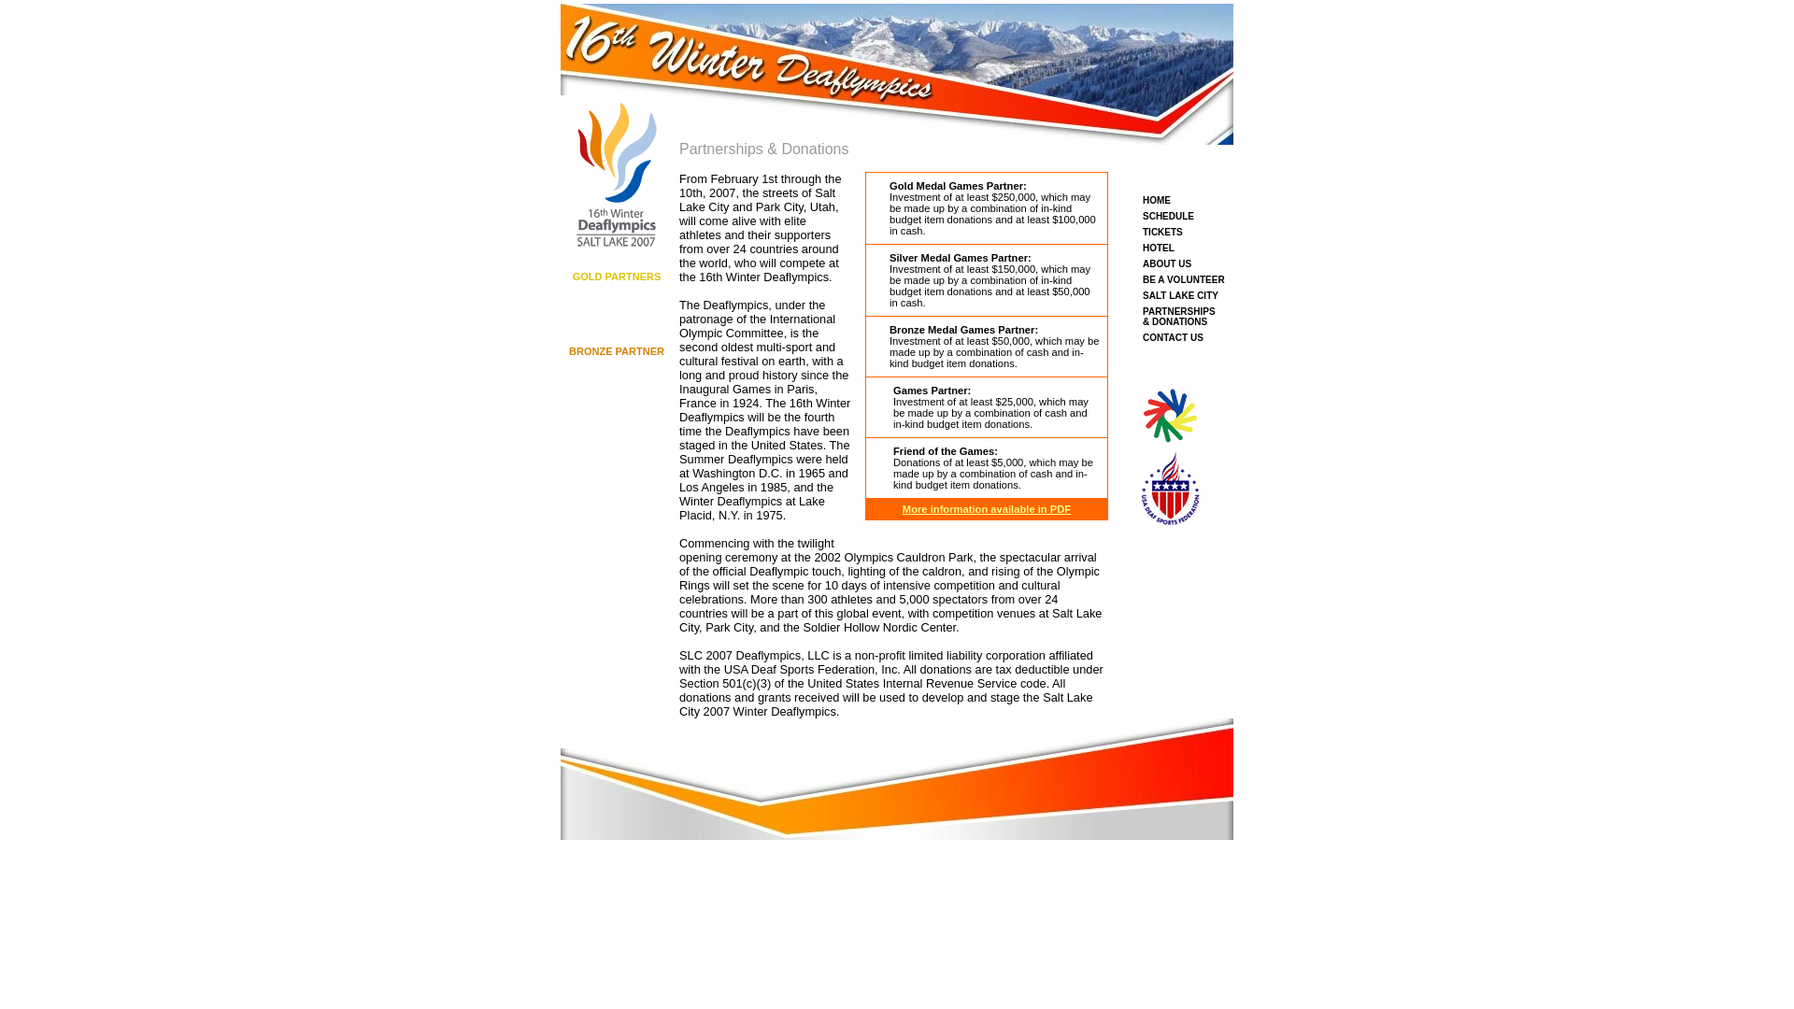  I want to click on More information available in PDF, so click(987, 509).